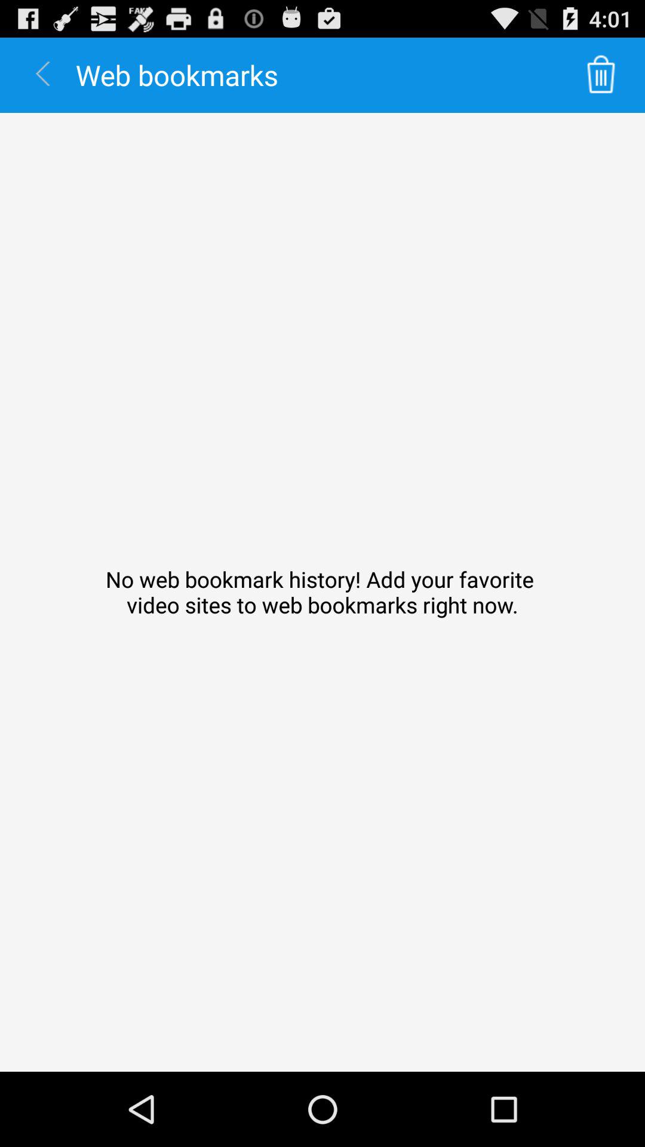 The height and width of the screenshot is (1147, 645). I want to click on open the icon above the no web bookmark item, so click(601, 75).